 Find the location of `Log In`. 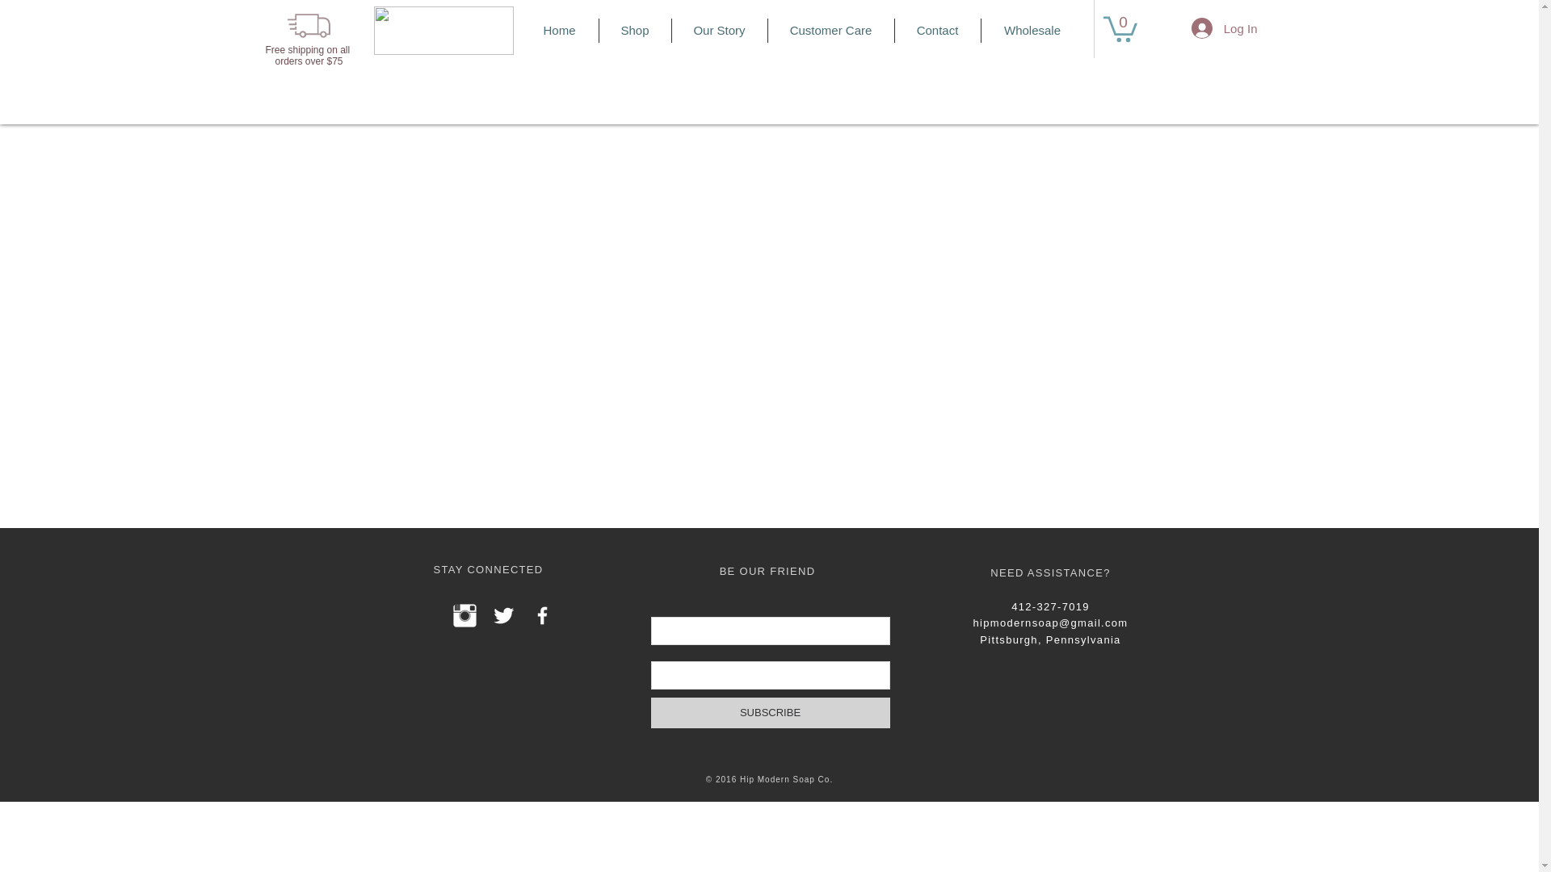

Log In is located at coordinates (1225, 28).